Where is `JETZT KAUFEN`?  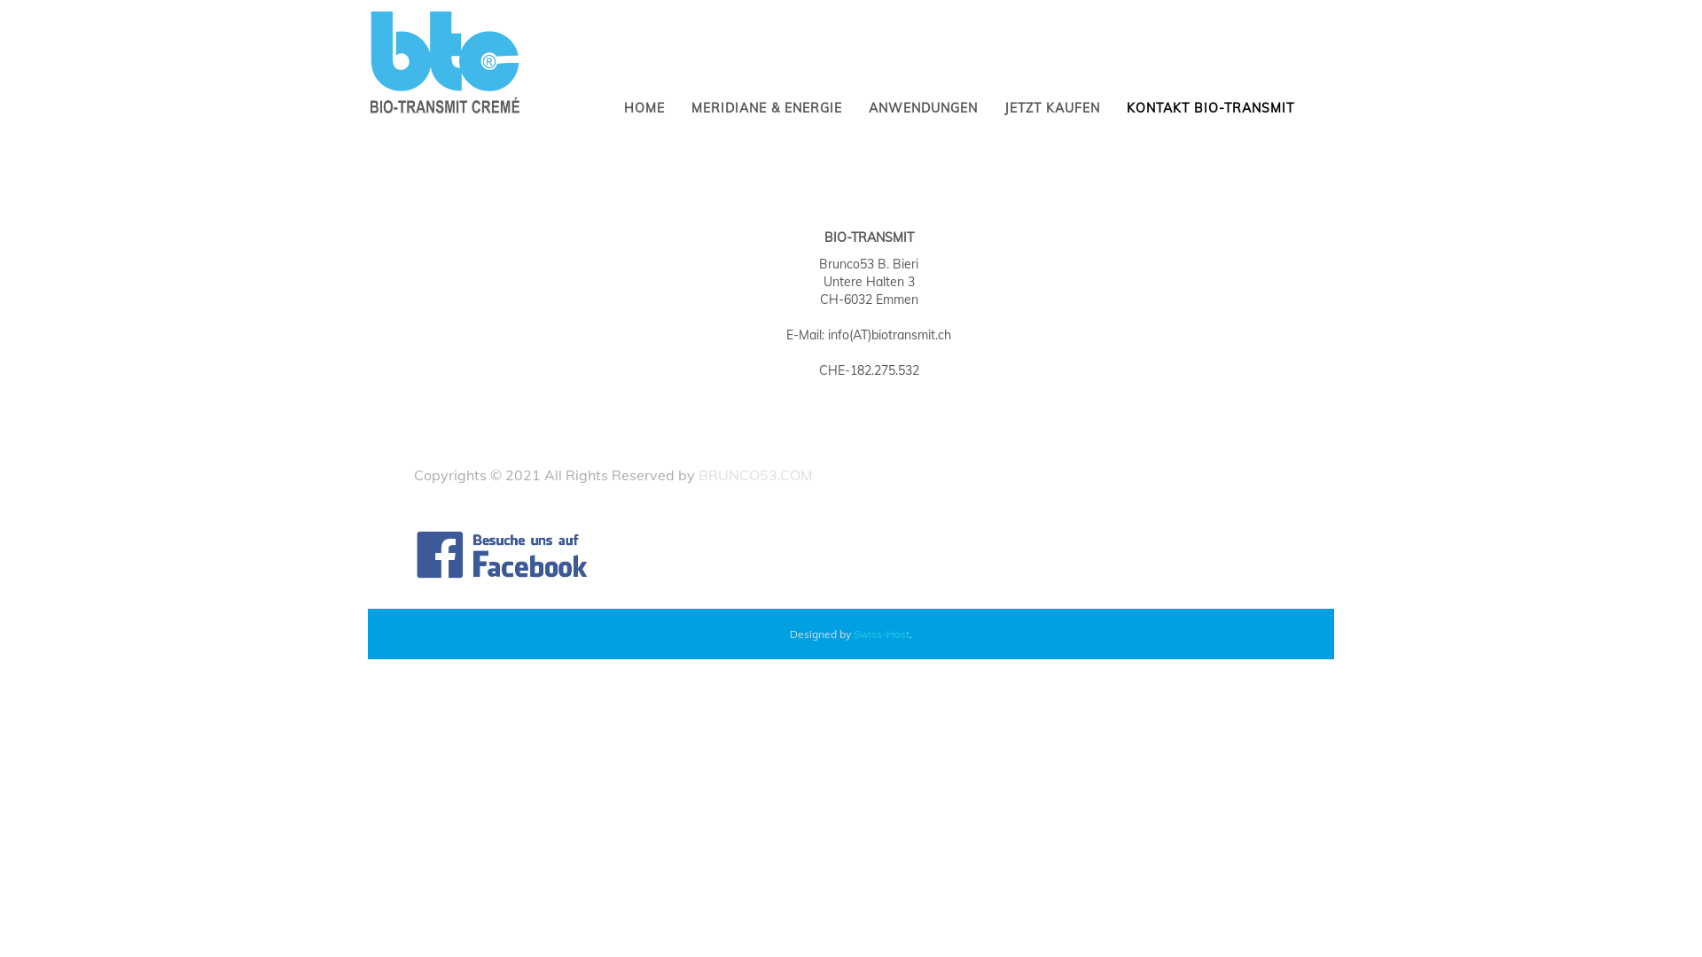 JETZT KAUFEN is located at coordinates (1052, 108).